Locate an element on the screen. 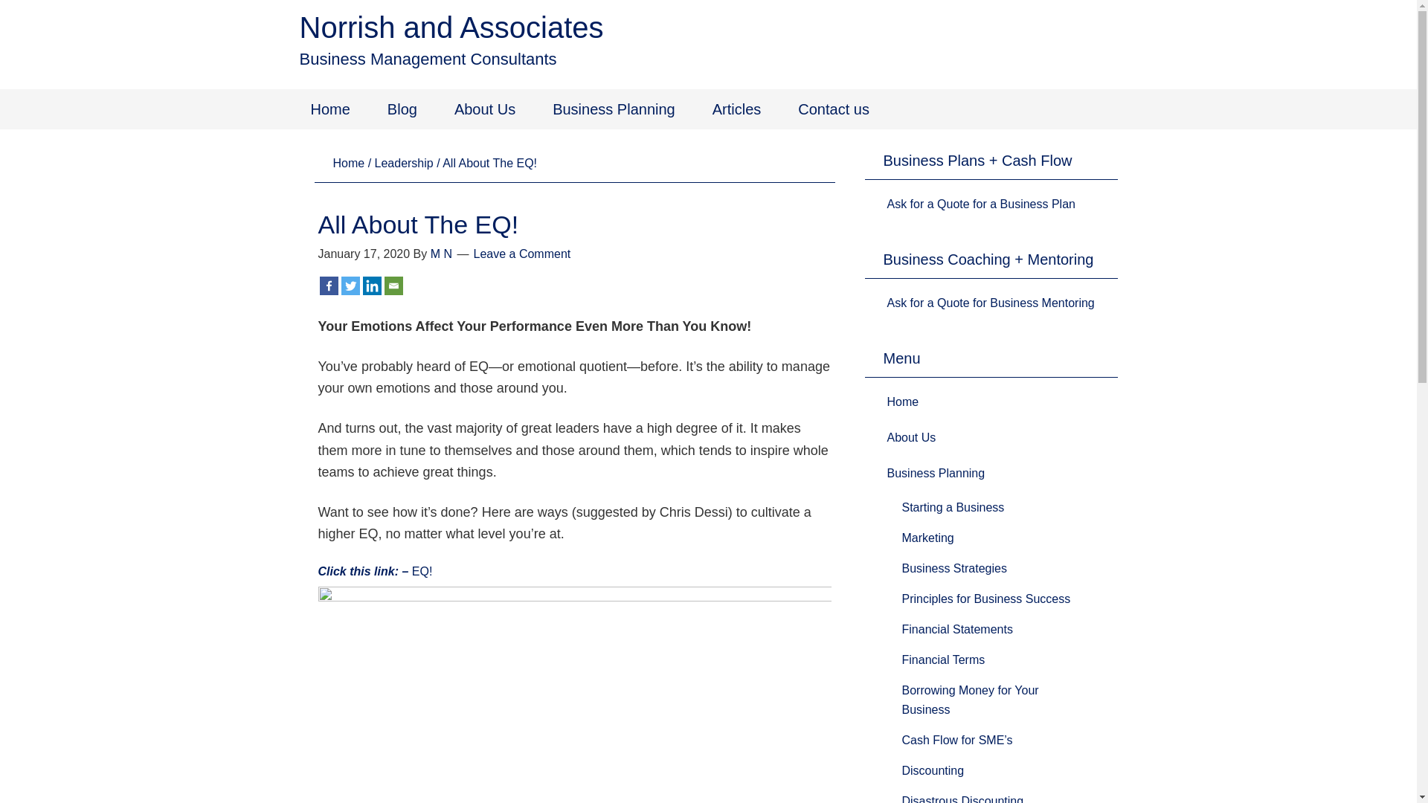 Image resolution: width=1428 pixels, height=803 pixels. Financial Terms is located at coordinates (943, 660).